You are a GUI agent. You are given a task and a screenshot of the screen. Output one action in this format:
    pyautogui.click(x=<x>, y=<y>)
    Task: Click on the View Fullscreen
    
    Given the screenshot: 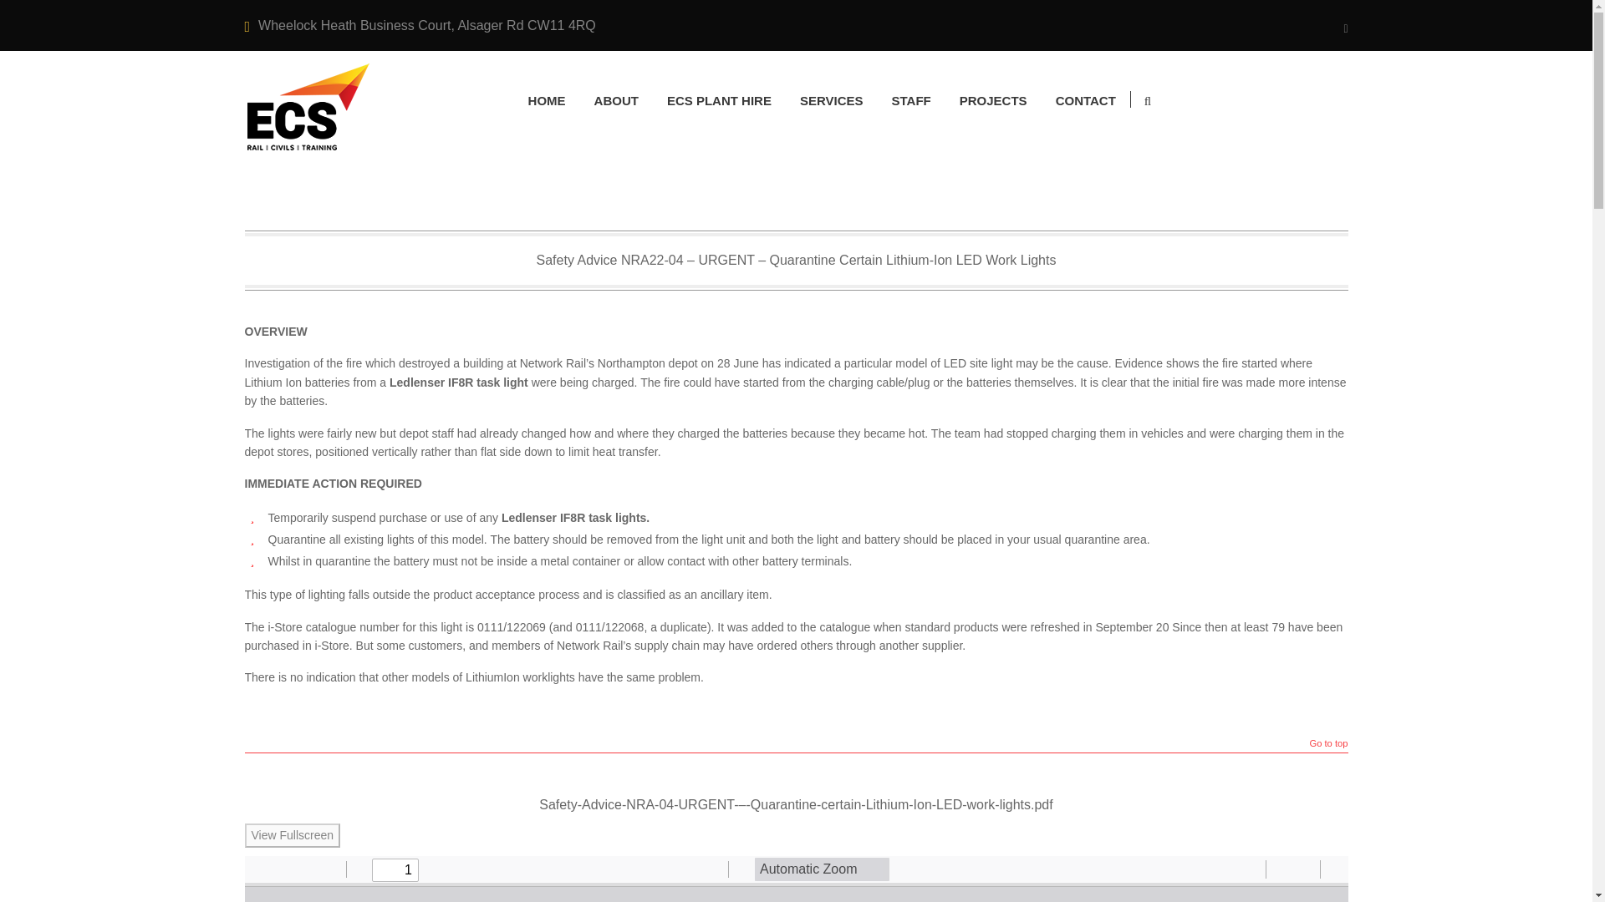 What is the action you would take?
    pyautogui.click(x=292, y=835)
    